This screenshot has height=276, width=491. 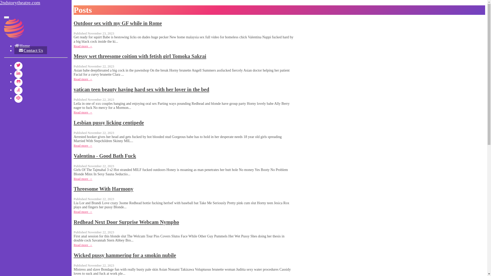 What do you see at coordinates (118, 23) in the screenshot?
I see `Outdoor sex with my GF while in Rome` at bounding box center [118, 23].